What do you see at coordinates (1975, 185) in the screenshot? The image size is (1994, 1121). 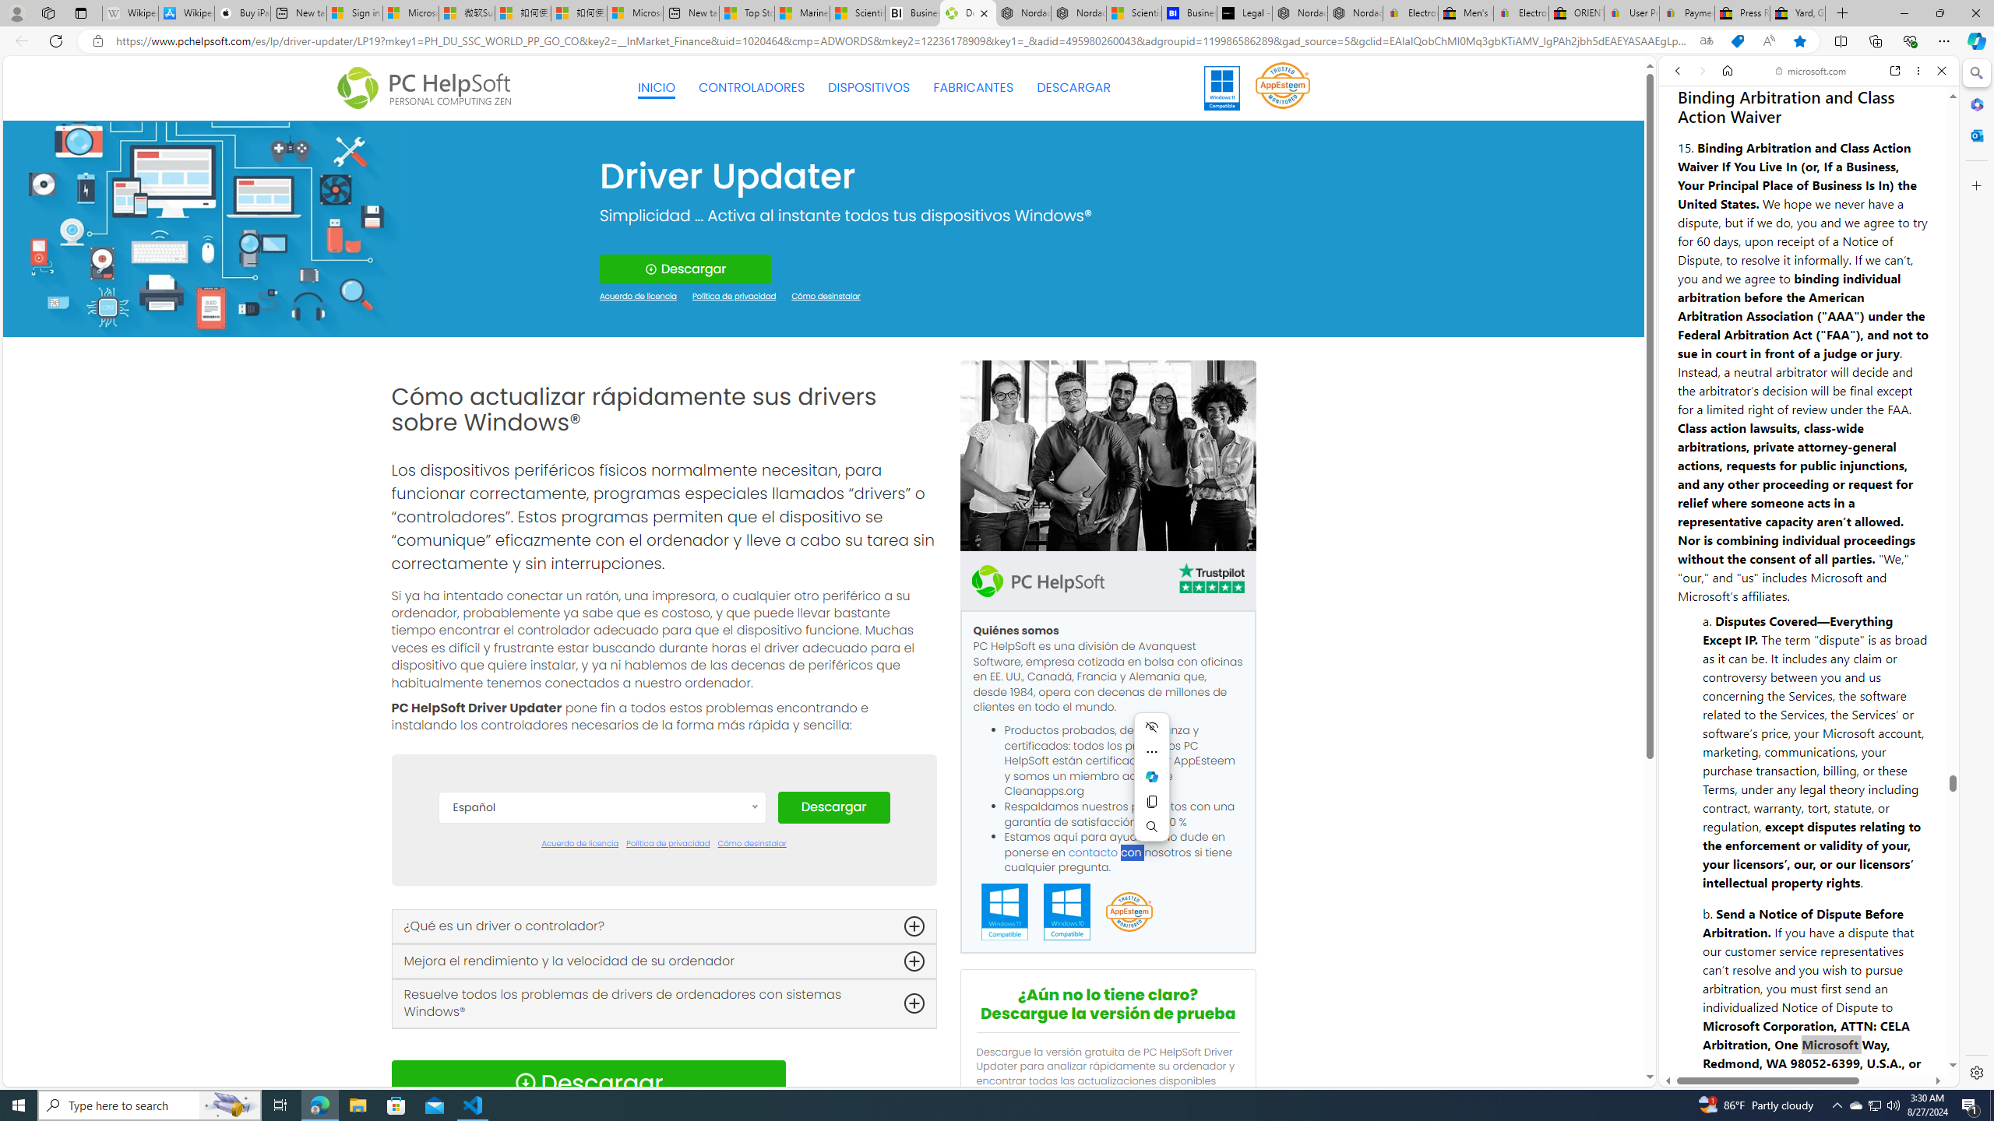 I see `Customize` at bounding box center [1975, 185].